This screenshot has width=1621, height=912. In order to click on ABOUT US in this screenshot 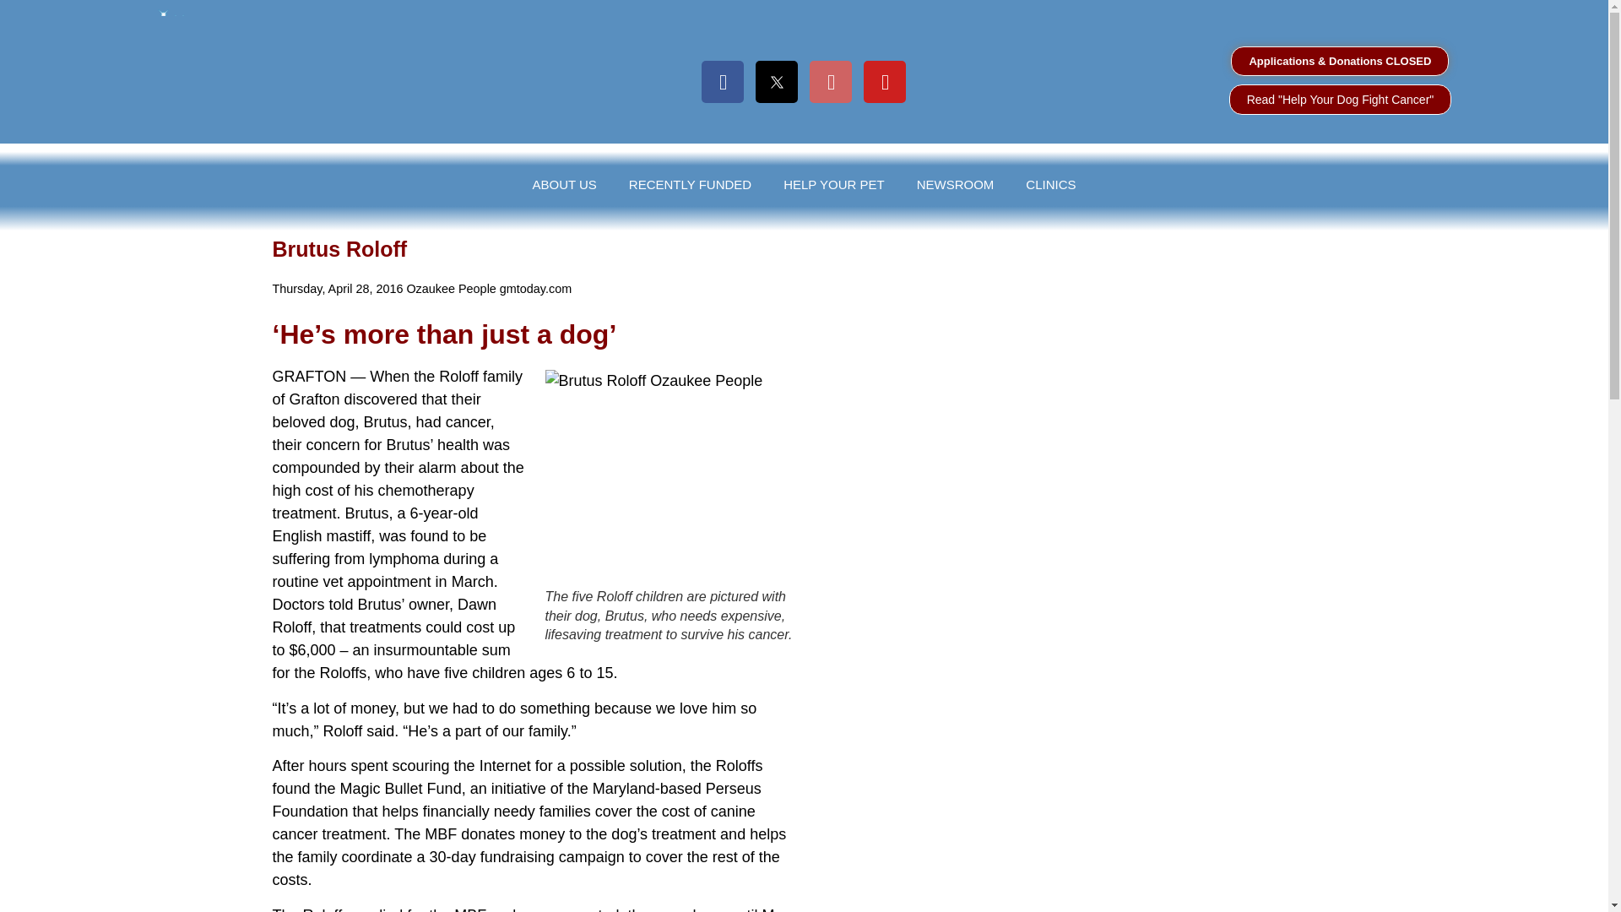, I will do `click(564, 184)`.